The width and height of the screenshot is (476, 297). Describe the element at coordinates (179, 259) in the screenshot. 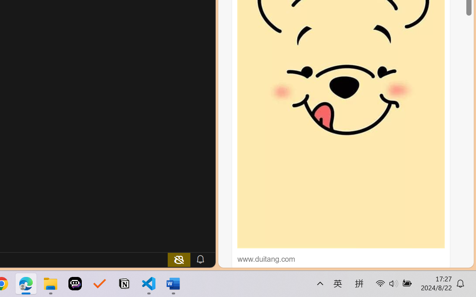

I see `copilot-notconnected, Copilot error (click for details)` at that location.